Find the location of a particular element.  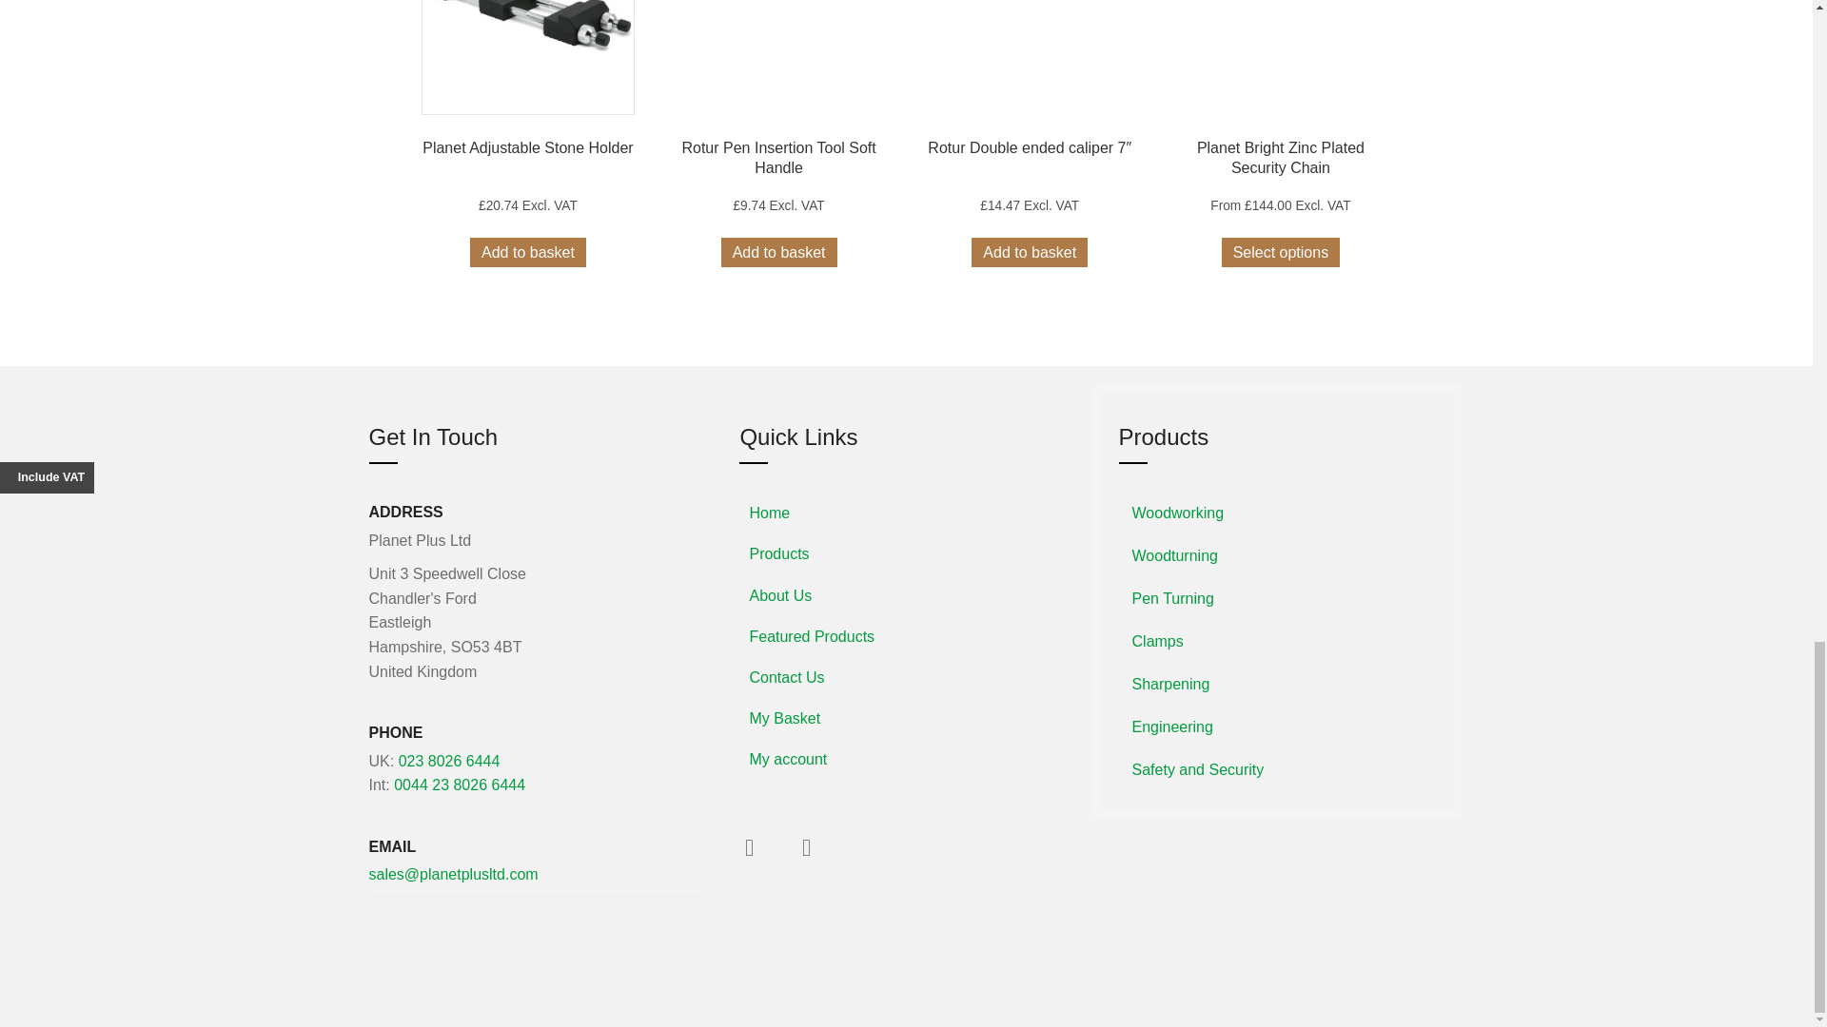

Add to basket is located at coordinates (778, 251).